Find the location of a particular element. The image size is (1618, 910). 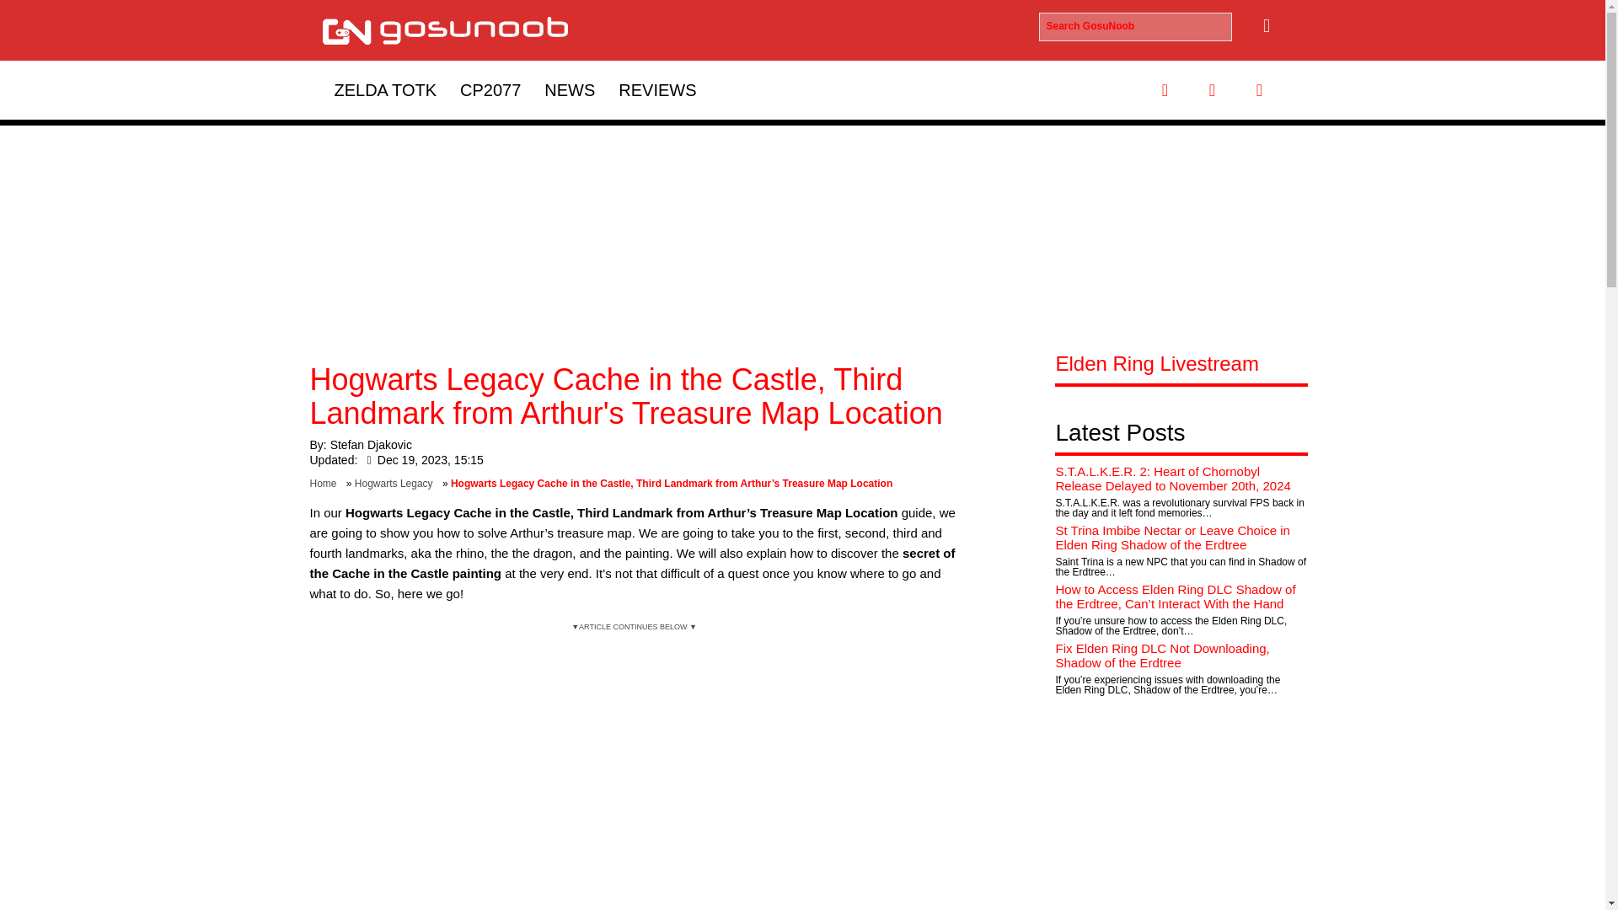

ZELDA TOTK is located at coordinates (384, 89).